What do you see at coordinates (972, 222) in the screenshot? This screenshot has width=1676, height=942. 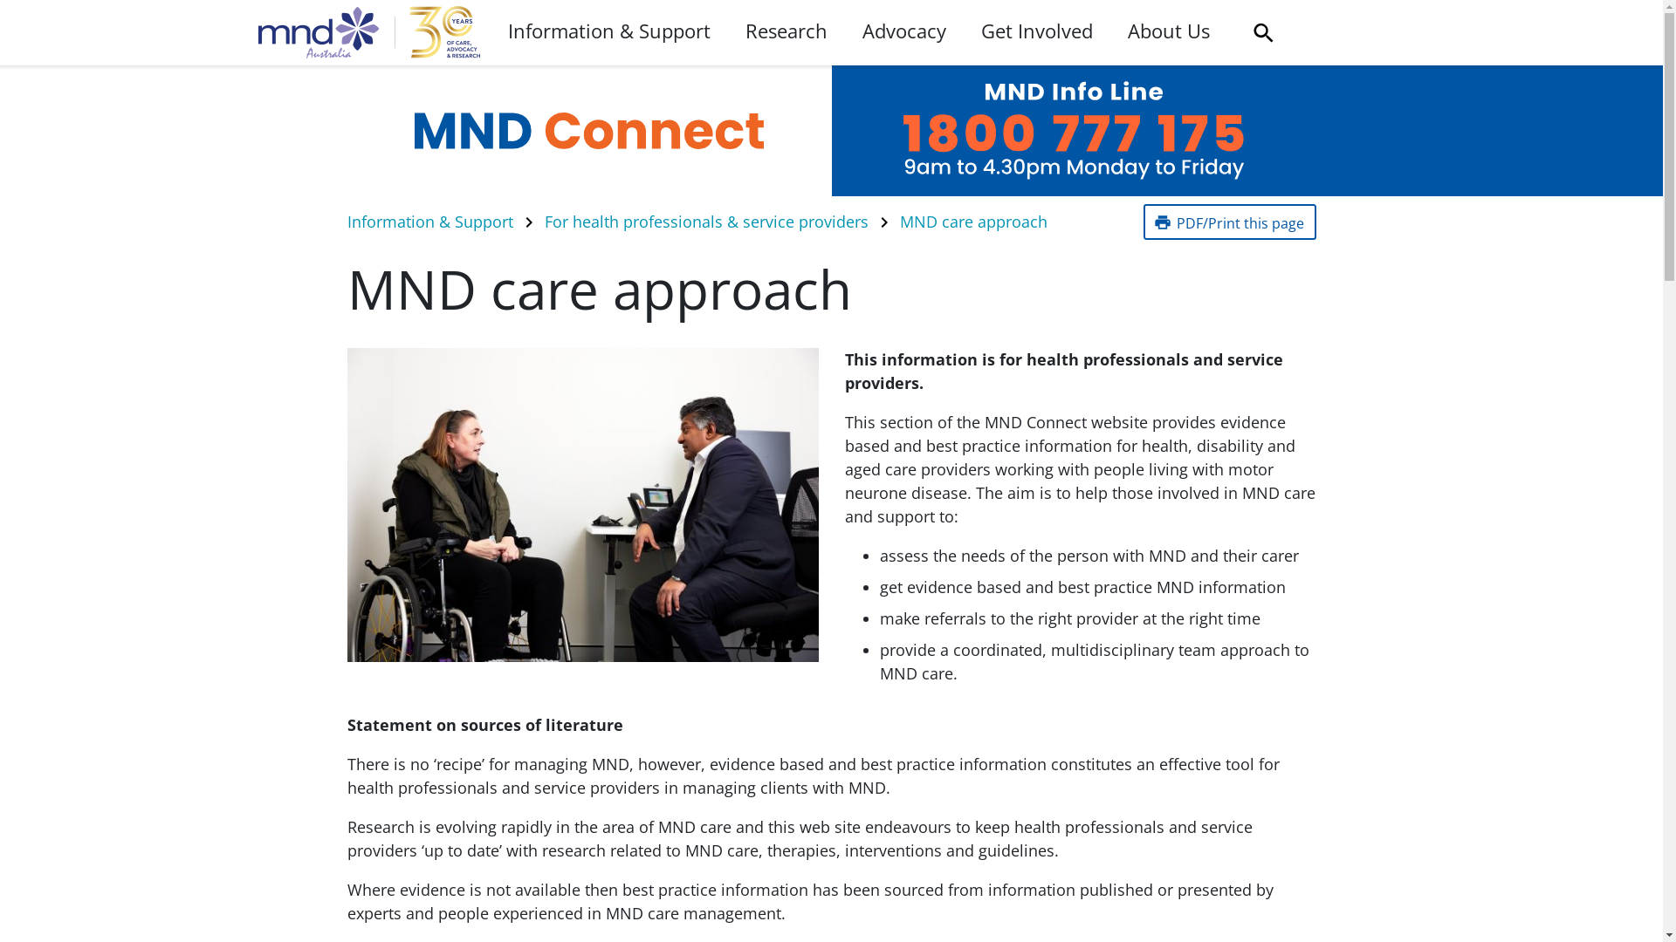 I see `MND care approach` at bounding box center [972, 222].